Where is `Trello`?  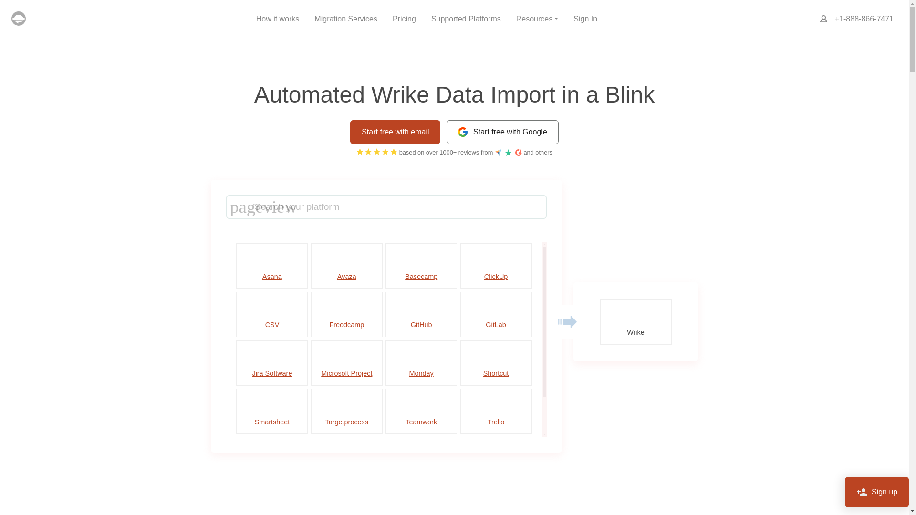 Trello is located at coordinates (496, 411).